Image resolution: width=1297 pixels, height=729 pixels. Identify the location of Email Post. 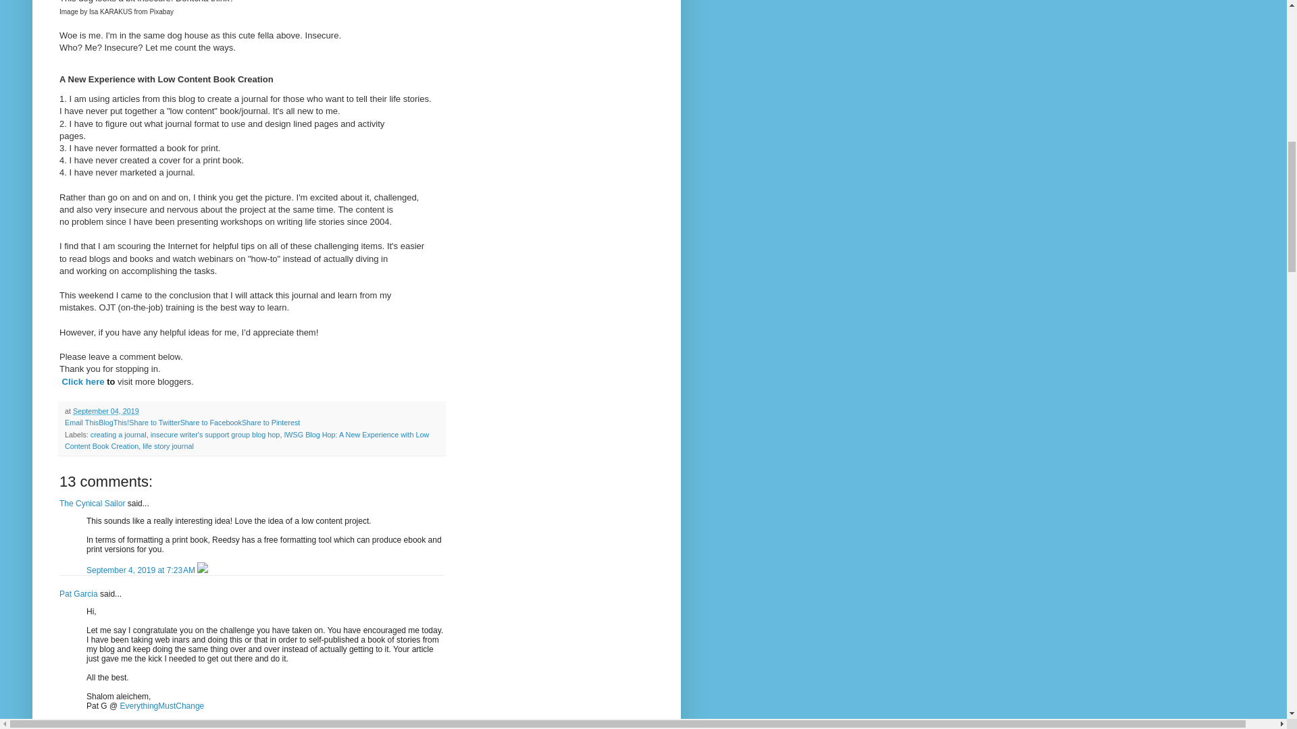
(147, 410).